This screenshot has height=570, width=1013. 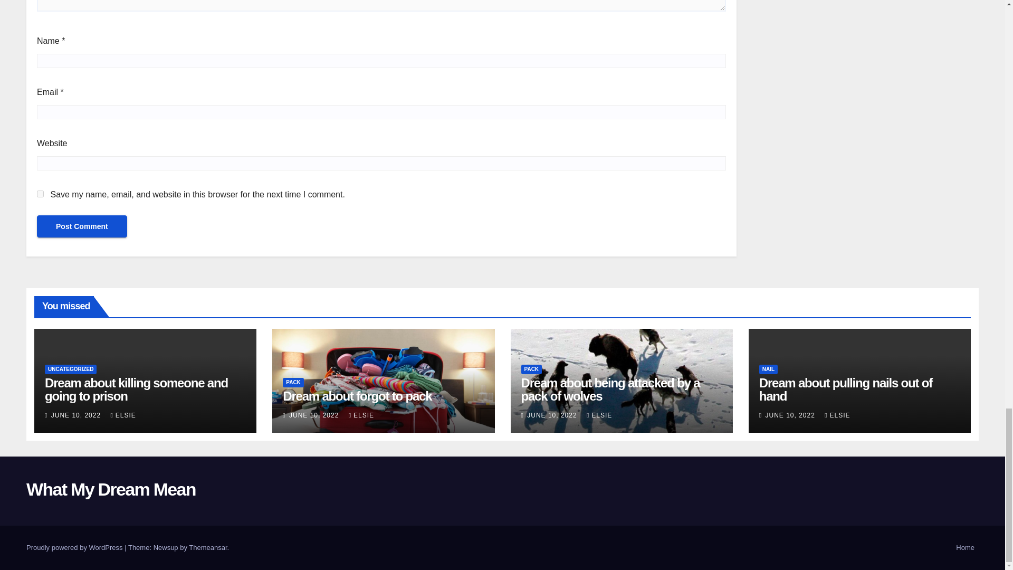 I want to click on Permalink to: Dream about pulling nails out of hand, so click(x=845, y=389).